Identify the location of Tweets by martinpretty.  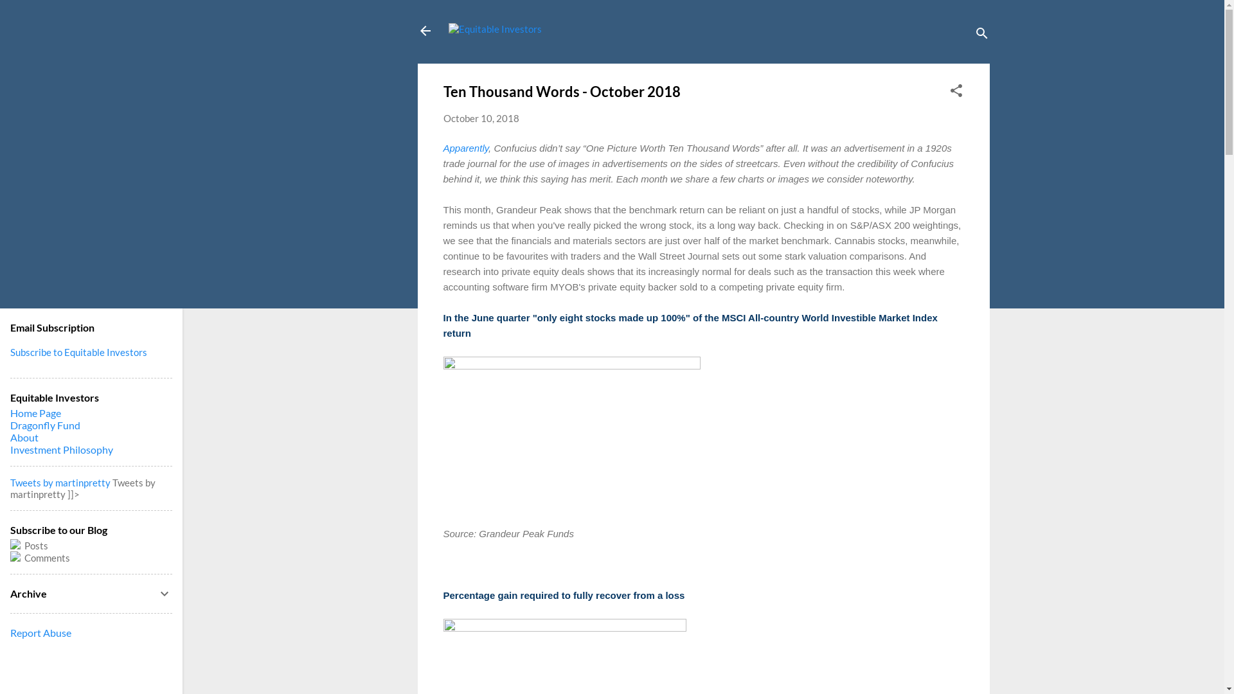
(60, 483).